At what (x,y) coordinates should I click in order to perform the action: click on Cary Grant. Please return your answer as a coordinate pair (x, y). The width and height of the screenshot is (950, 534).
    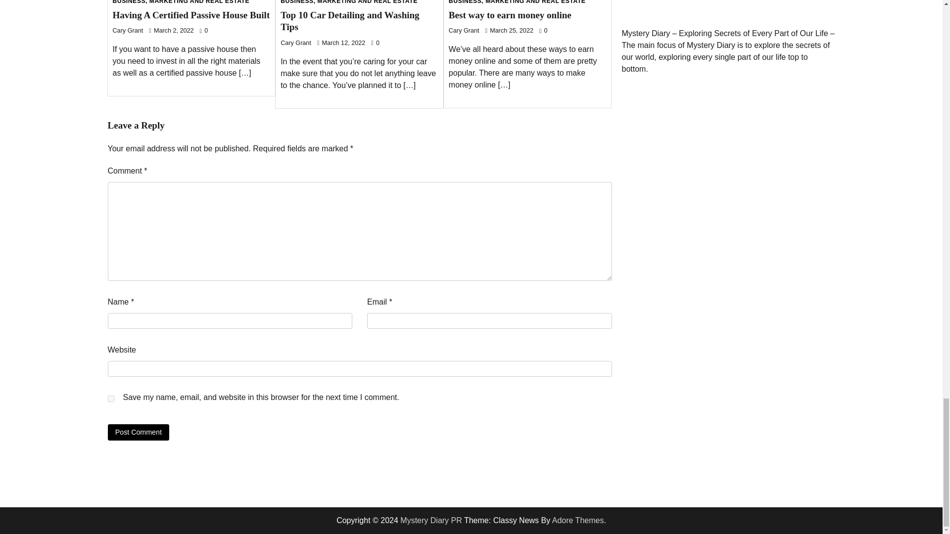
    Looking at the image, I should click on (296, 43).